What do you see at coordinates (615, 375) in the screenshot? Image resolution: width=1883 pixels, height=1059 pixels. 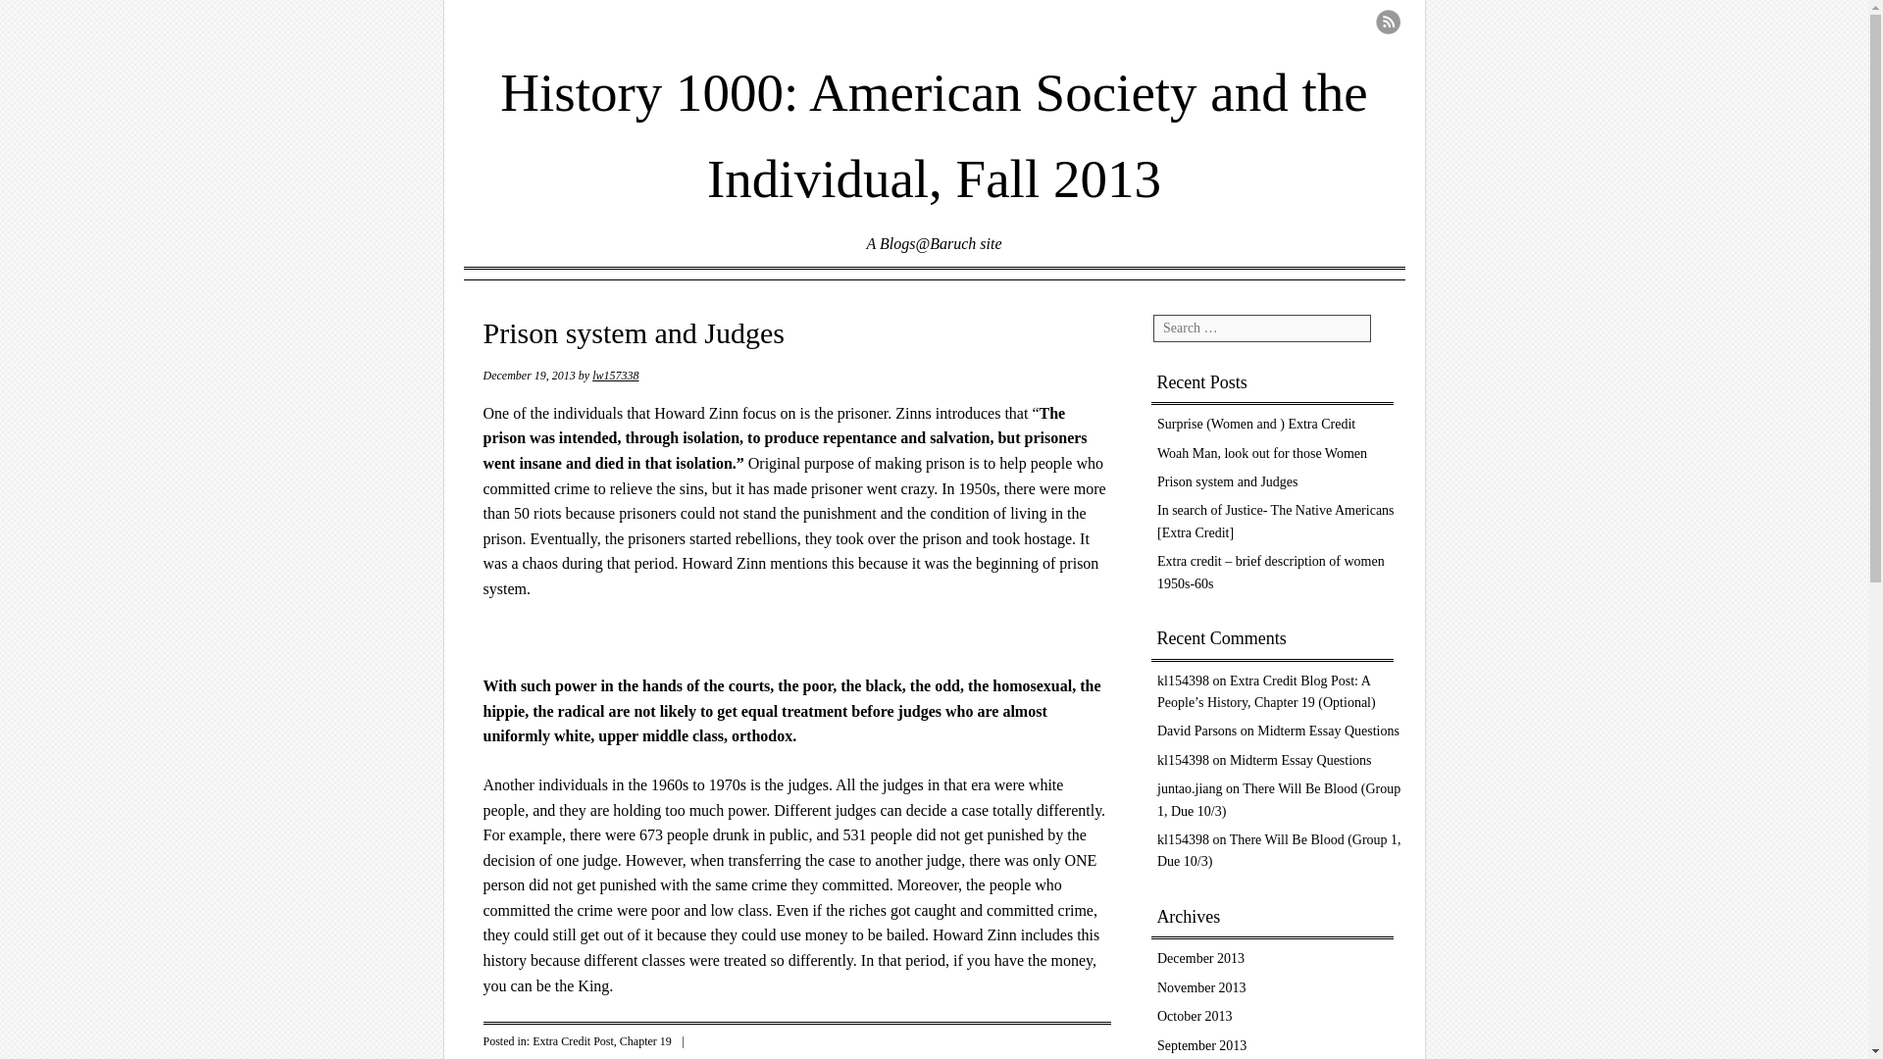 I see `lw157338` at bounding box center [615, 375].